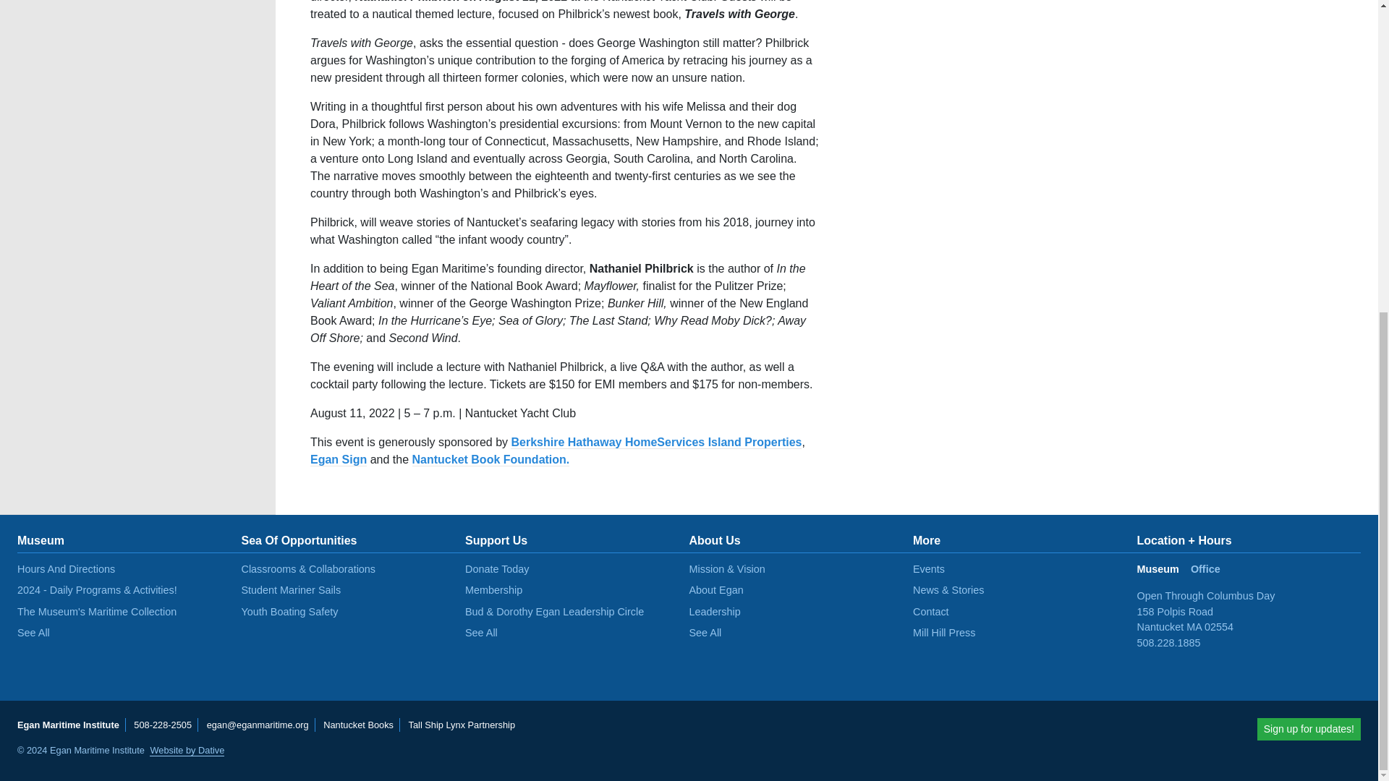 This screenshot has height=781, width=1389. Describe the element at coordinates (96, 612) in the screenshot. I see `The Museum'S Maritime Collection` at that location.